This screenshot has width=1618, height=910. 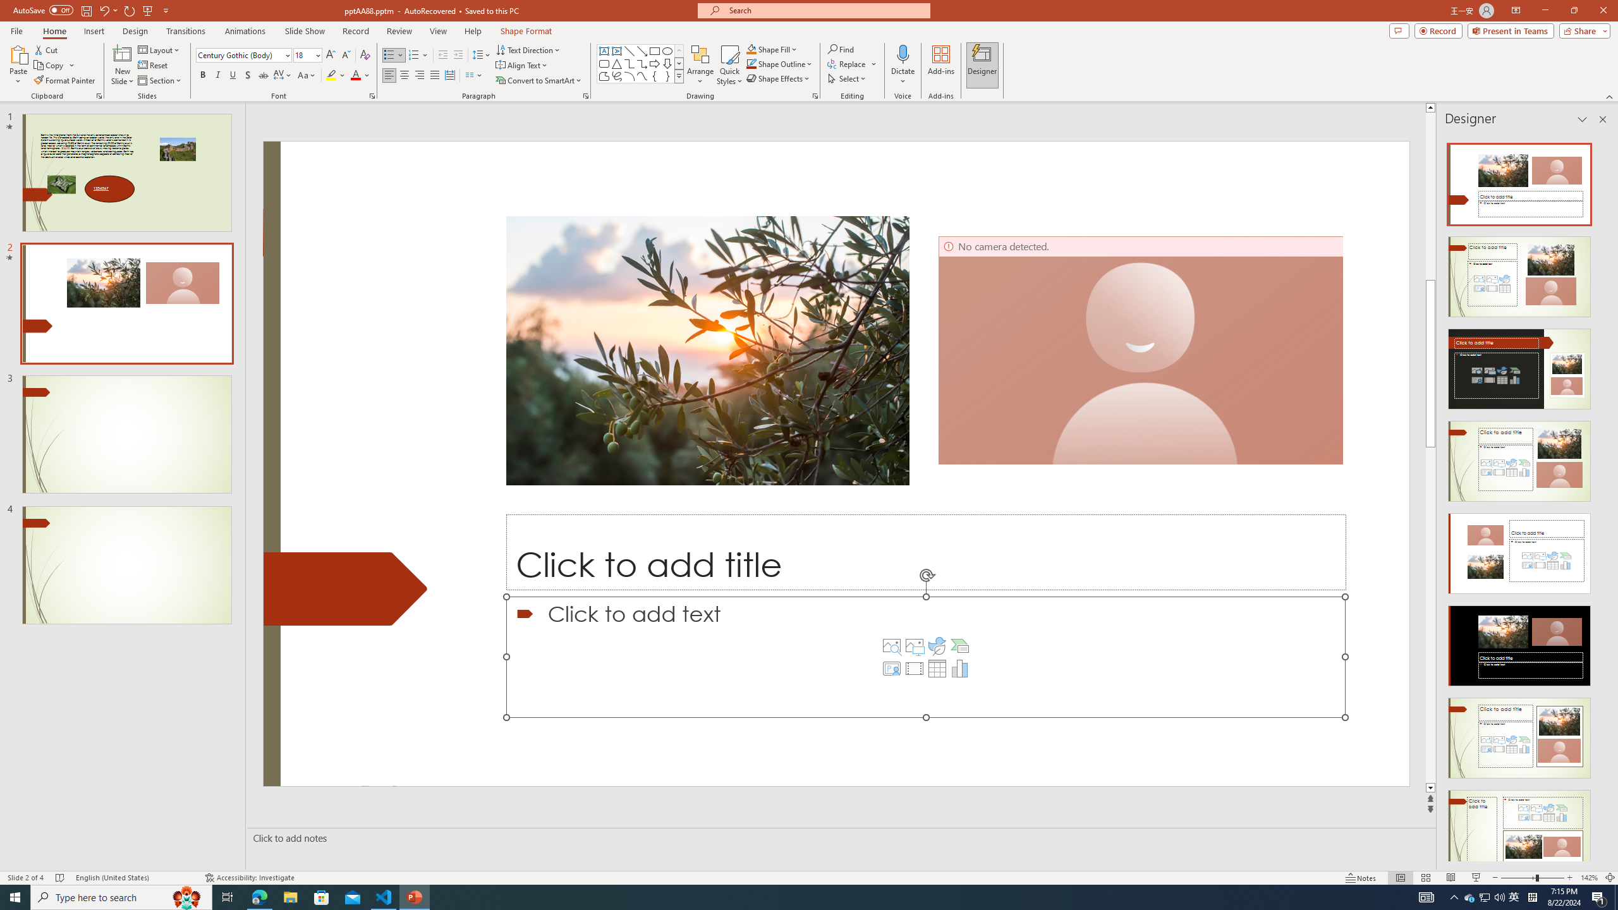 What do you see at coordinates (54, 66) in the screenshot?
I see `Copy` at bounding box center [54, 66].